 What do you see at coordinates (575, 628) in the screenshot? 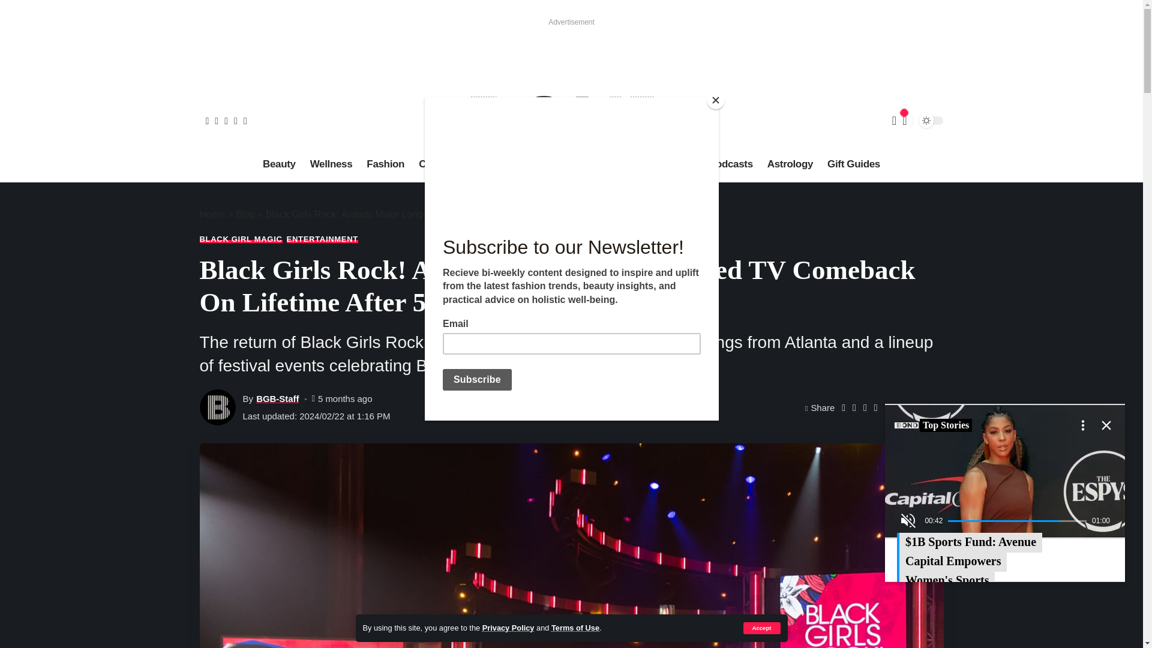
I see `Terms of Use` at bounding box center [575, 628].